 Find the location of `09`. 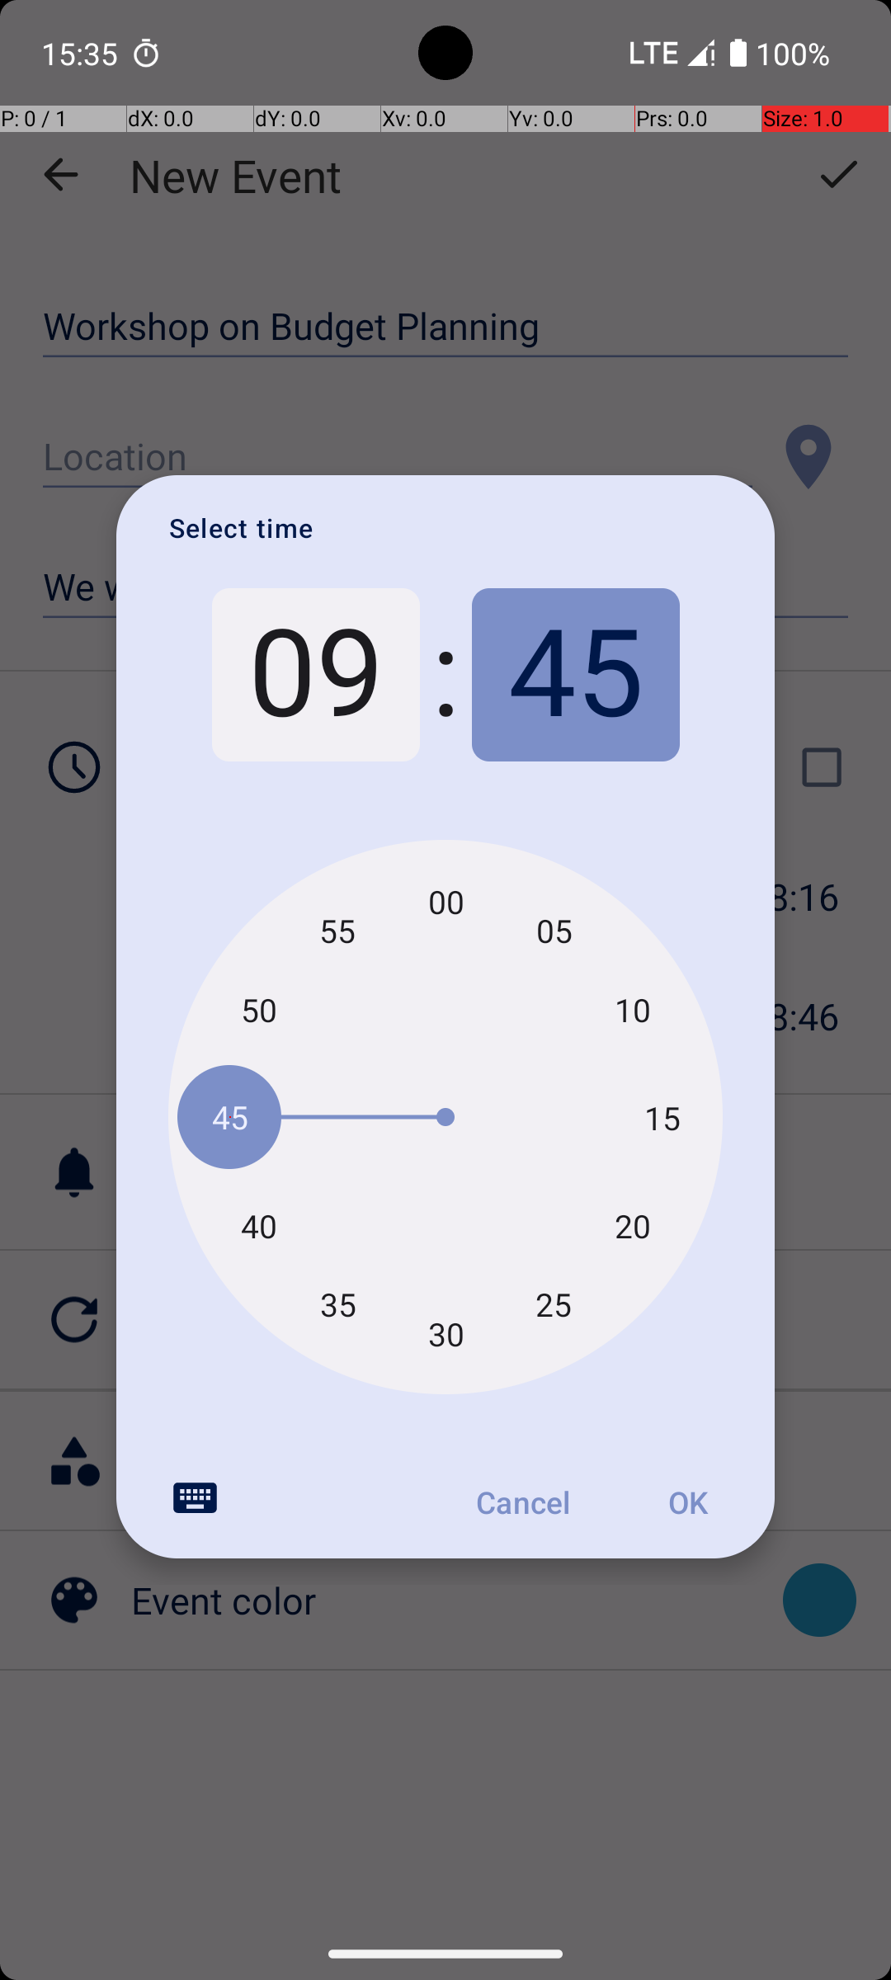

09 is located at coordinates (315, 675).